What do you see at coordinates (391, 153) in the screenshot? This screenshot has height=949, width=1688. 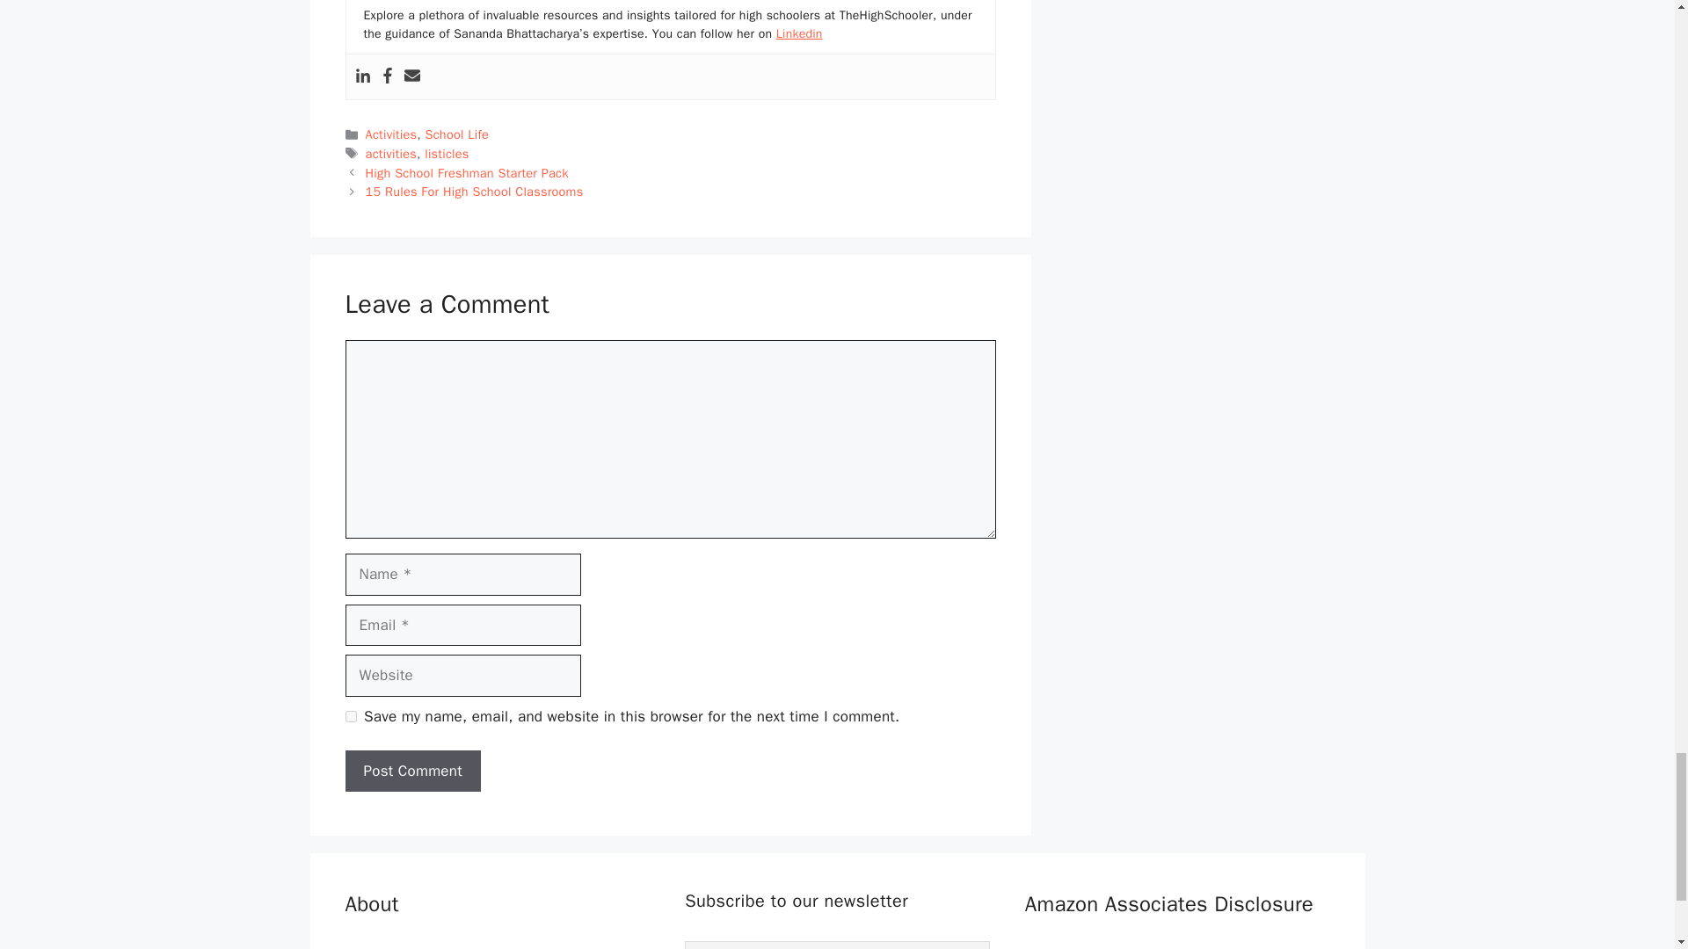 I see `activities` at bounding box center [391, 153].